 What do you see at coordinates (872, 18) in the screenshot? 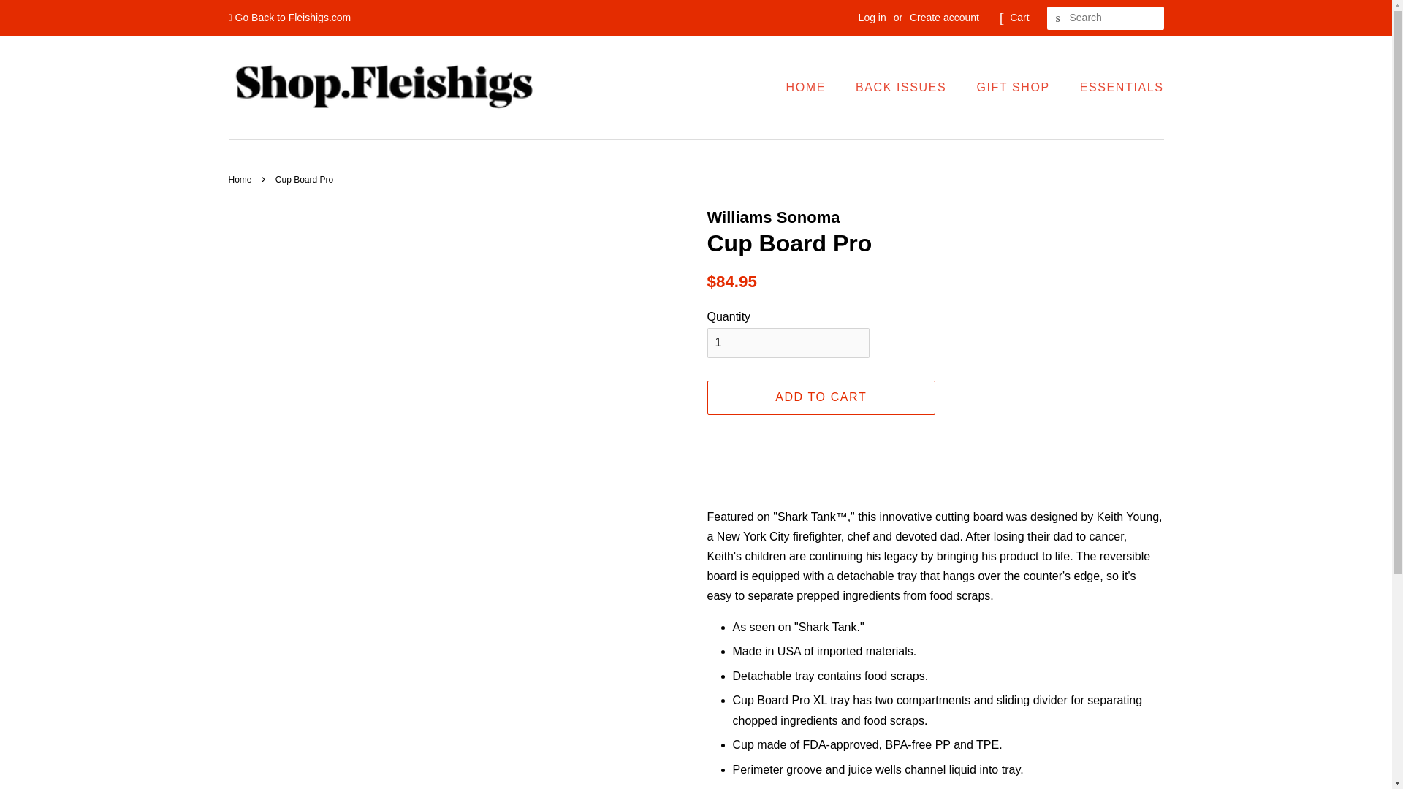
I see `Log in` at bounding box center [872, 18].